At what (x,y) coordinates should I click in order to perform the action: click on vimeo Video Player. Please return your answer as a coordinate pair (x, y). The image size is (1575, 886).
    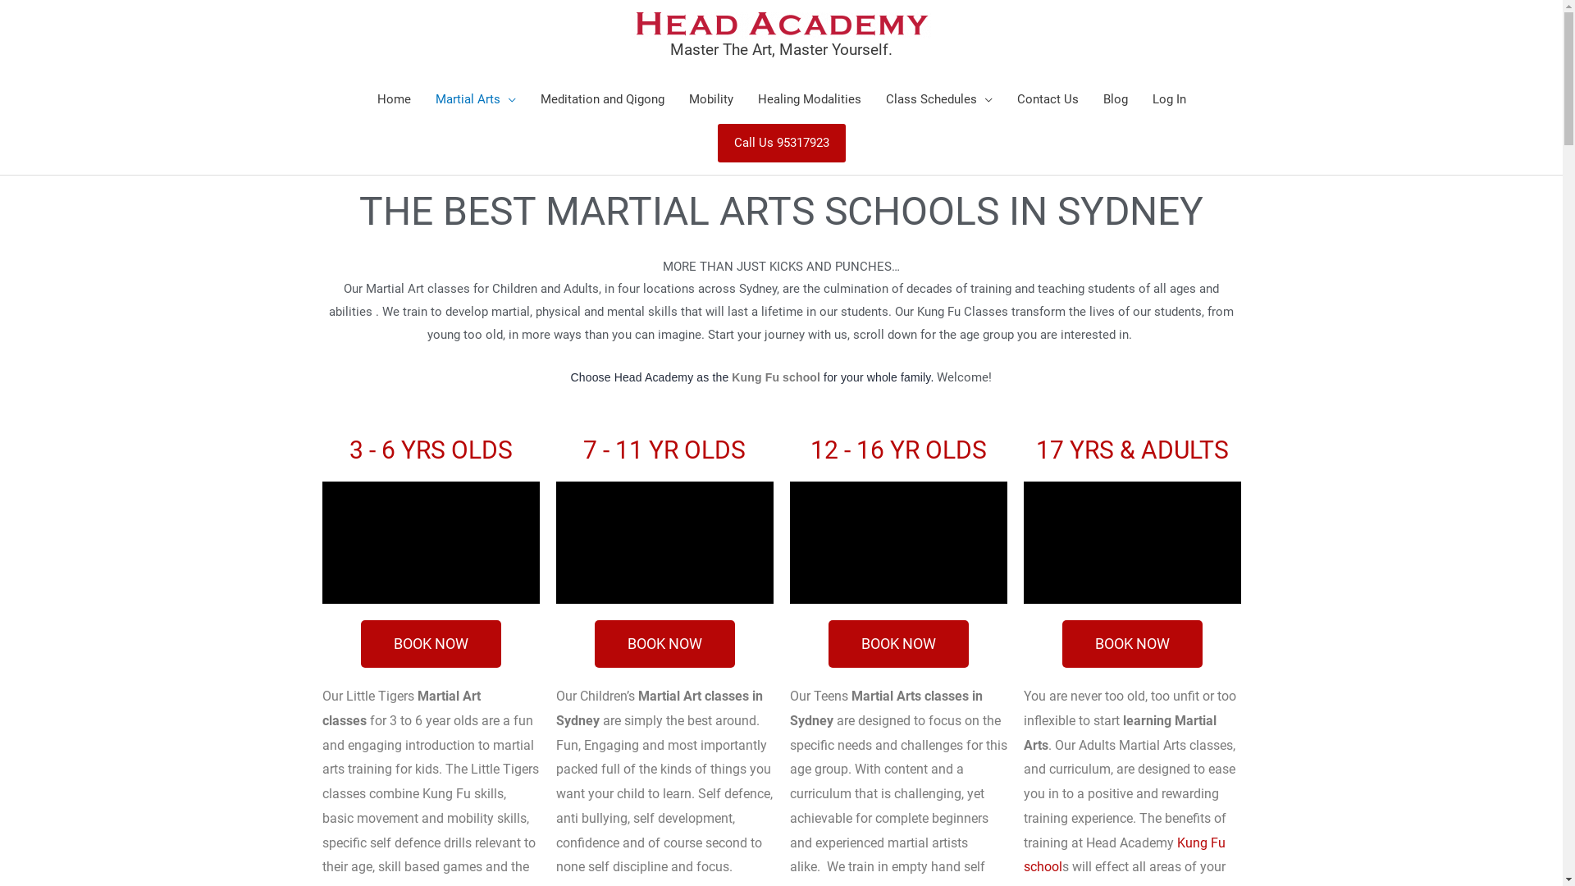
    Looking at the image, I should click on (430, 543).